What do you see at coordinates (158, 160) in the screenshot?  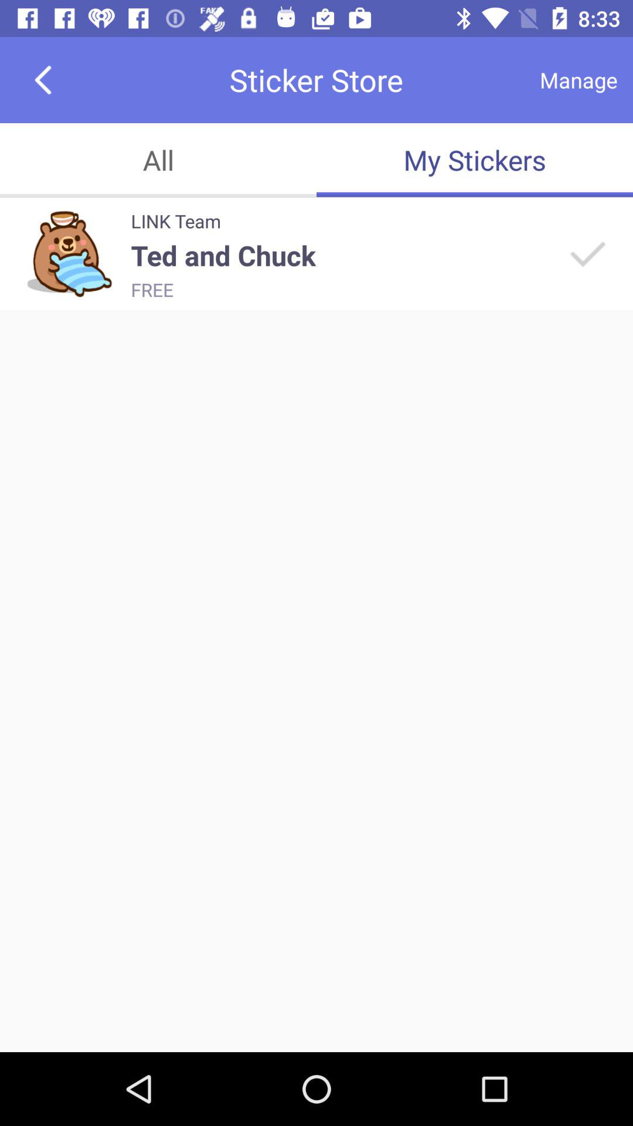 I see `launch the all` at bounding box center [158, 160].